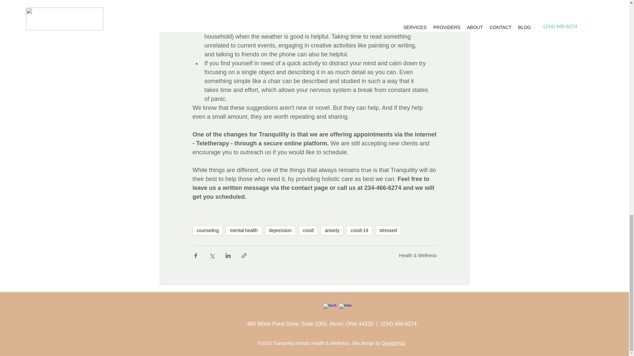  What do you see at coordinates (244, 230) in the screenshot?
I see `mental health` at bounding box center [244, 230].